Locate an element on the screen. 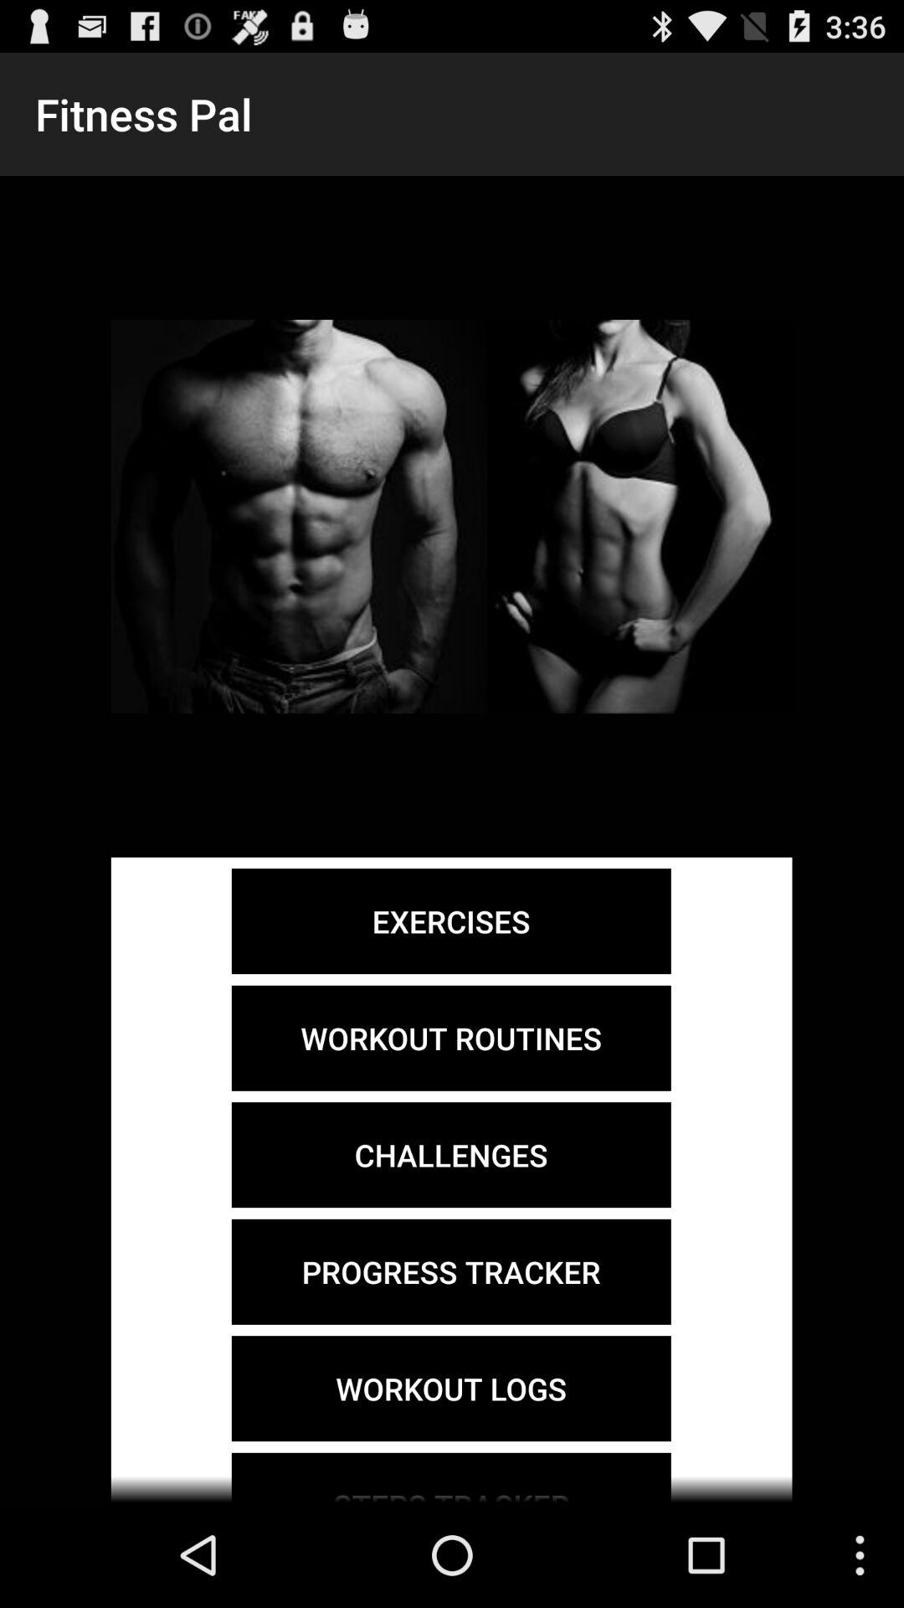  turn off item above the workout logs icon is located at coordinates (450, 1271).